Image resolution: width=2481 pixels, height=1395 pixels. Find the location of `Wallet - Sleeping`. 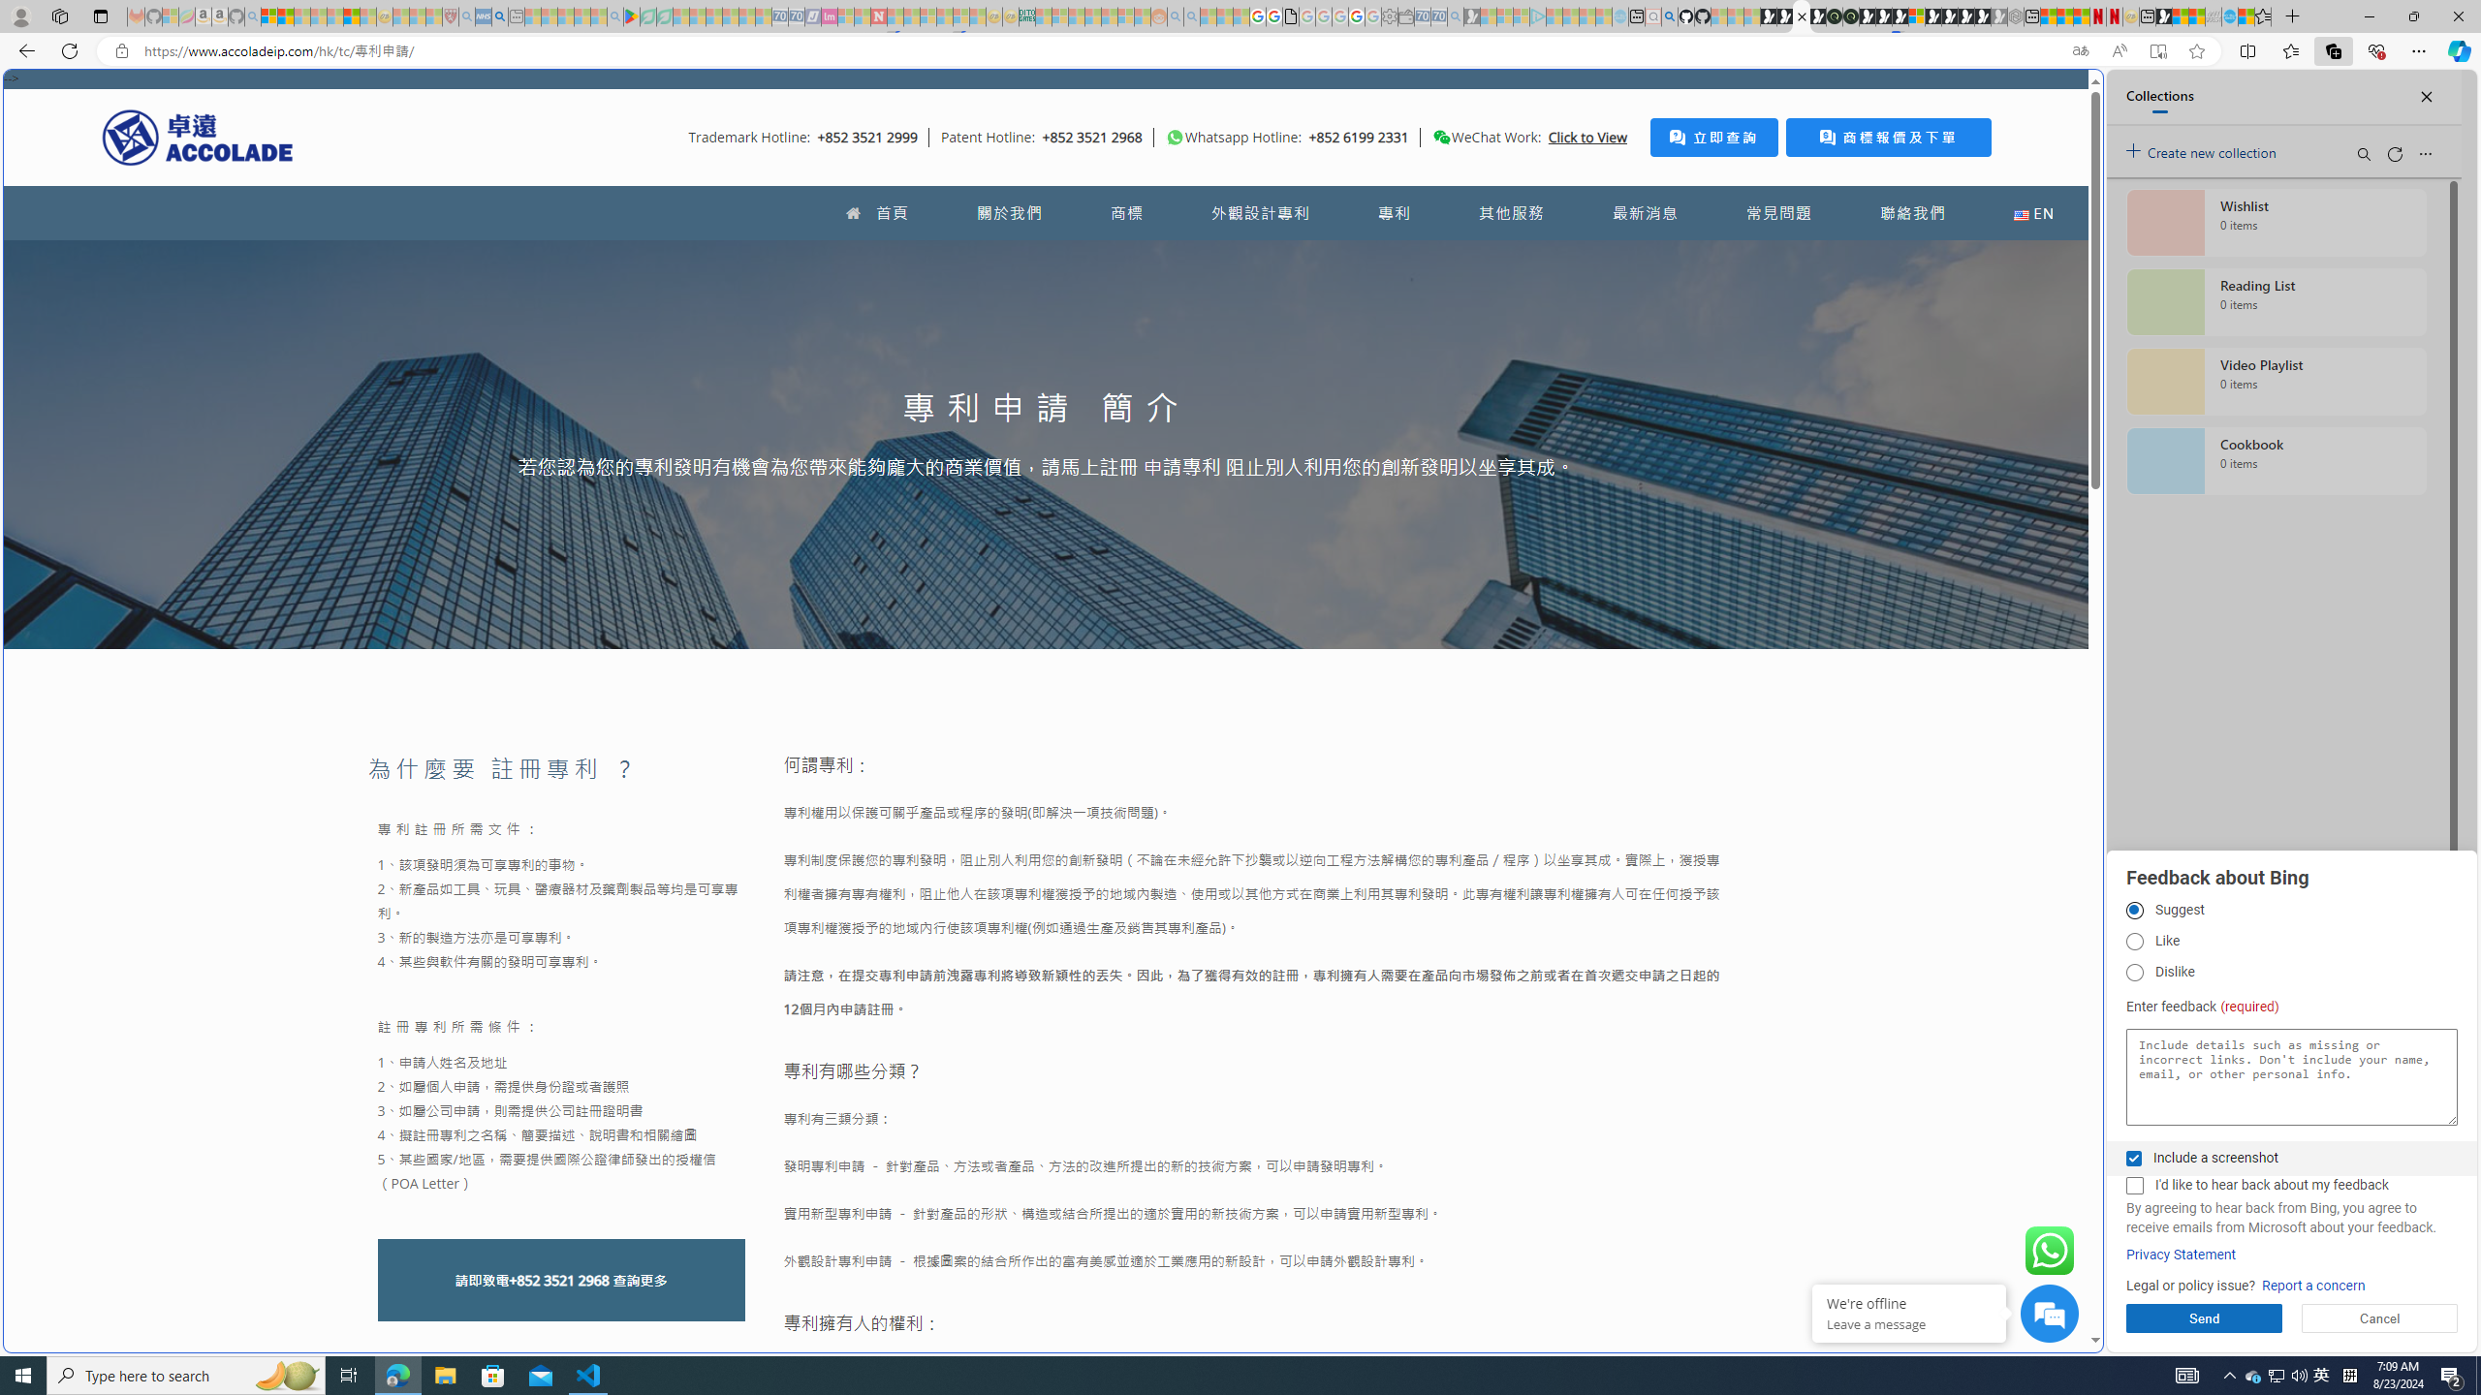

Wallet - Sleeping is located at coordinates (1405, 16).